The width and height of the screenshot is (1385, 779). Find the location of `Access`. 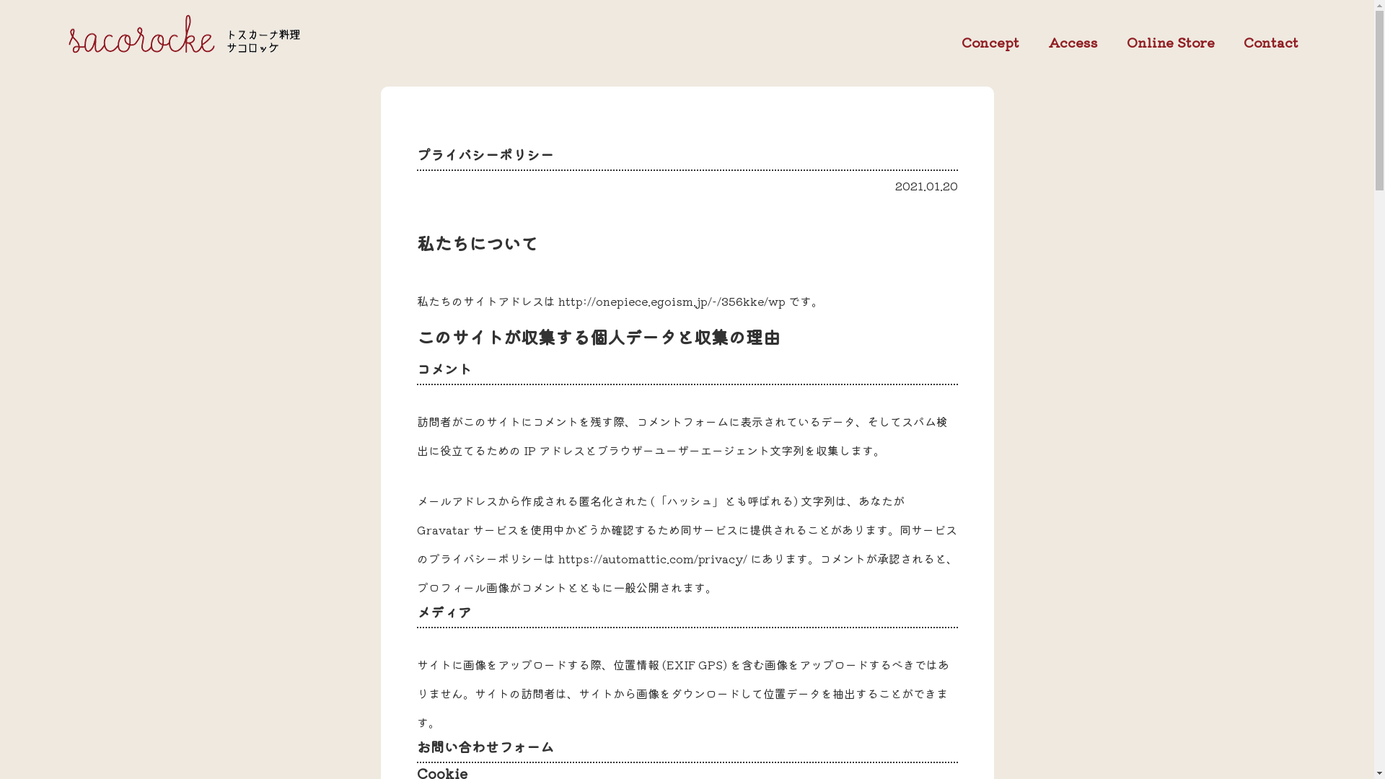

Access is located at coordinates (1073, 43).